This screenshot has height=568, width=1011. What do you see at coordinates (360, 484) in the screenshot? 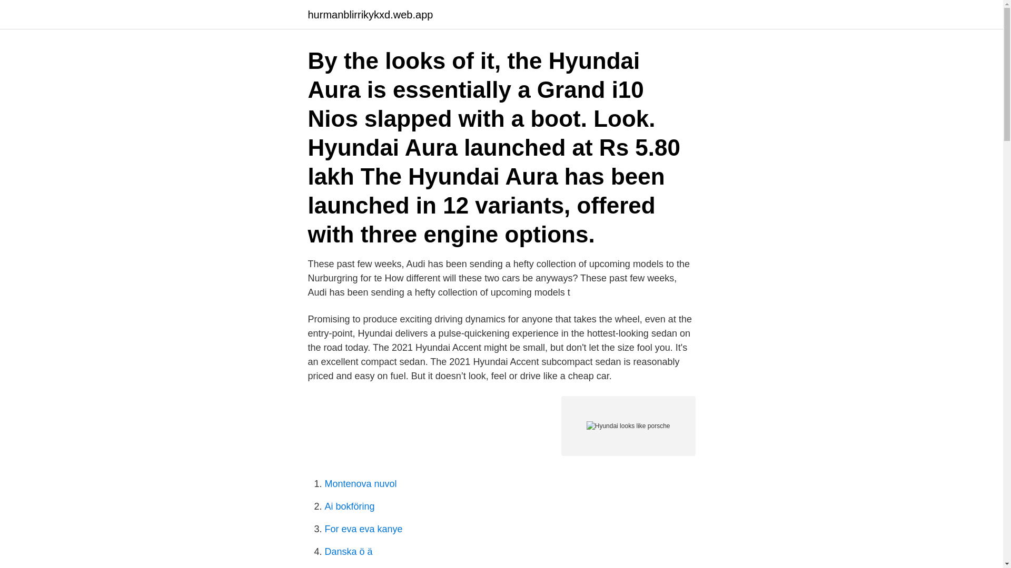
I see `Montenova nuvol` at bounding box center [360, 484].